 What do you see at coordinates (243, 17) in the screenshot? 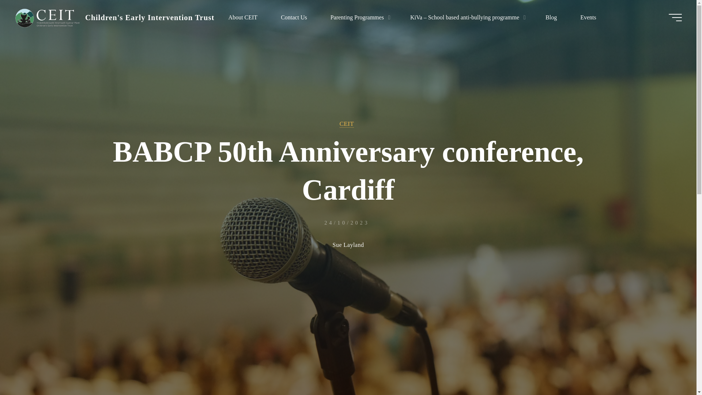
I see `About CEIT` at bounding box center [243, 17].